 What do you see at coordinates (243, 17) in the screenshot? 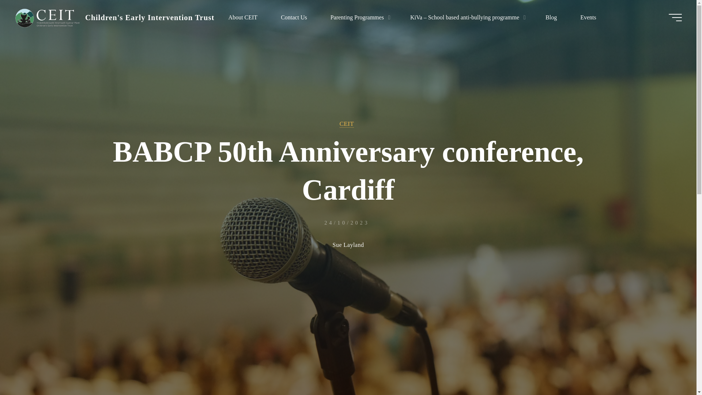
I see `About CEIT` at bounding box center [243, 17].